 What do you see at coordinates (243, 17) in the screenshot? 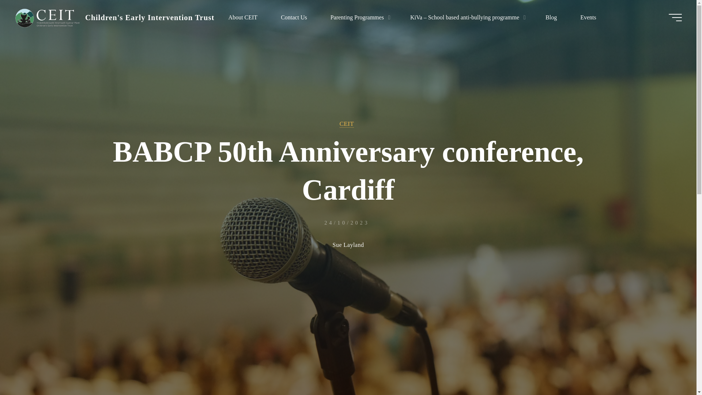
I see `About CEIT` at bounding box center [243, 17].